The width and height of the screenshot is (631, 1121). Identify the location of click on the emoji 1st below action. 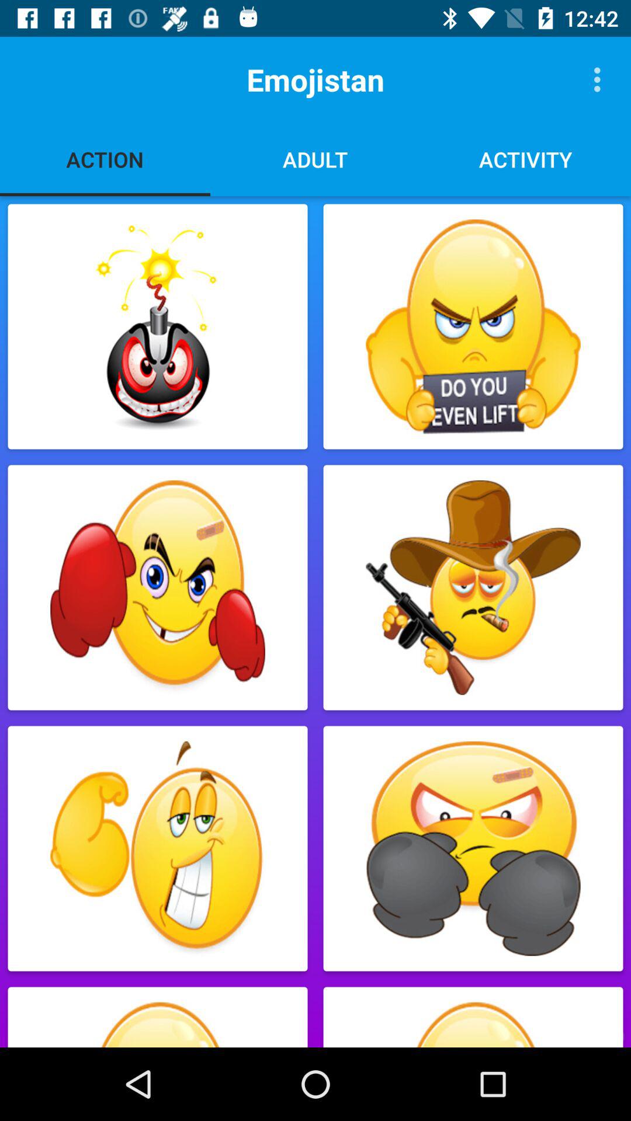
(158, 327).